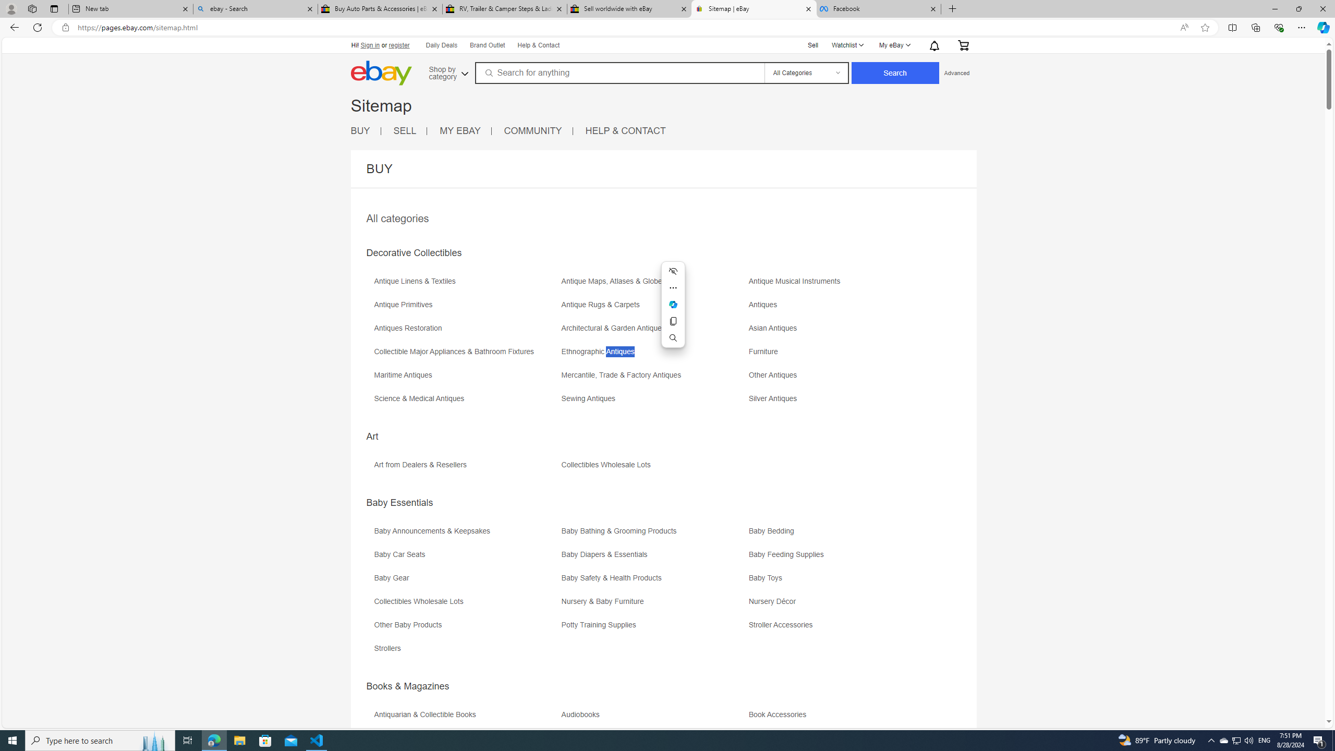 The image size is (1335, 751). What do you see at coordinates (813, 44) in the screenshot?
I see `Sell` at bounding box center [813, 44].